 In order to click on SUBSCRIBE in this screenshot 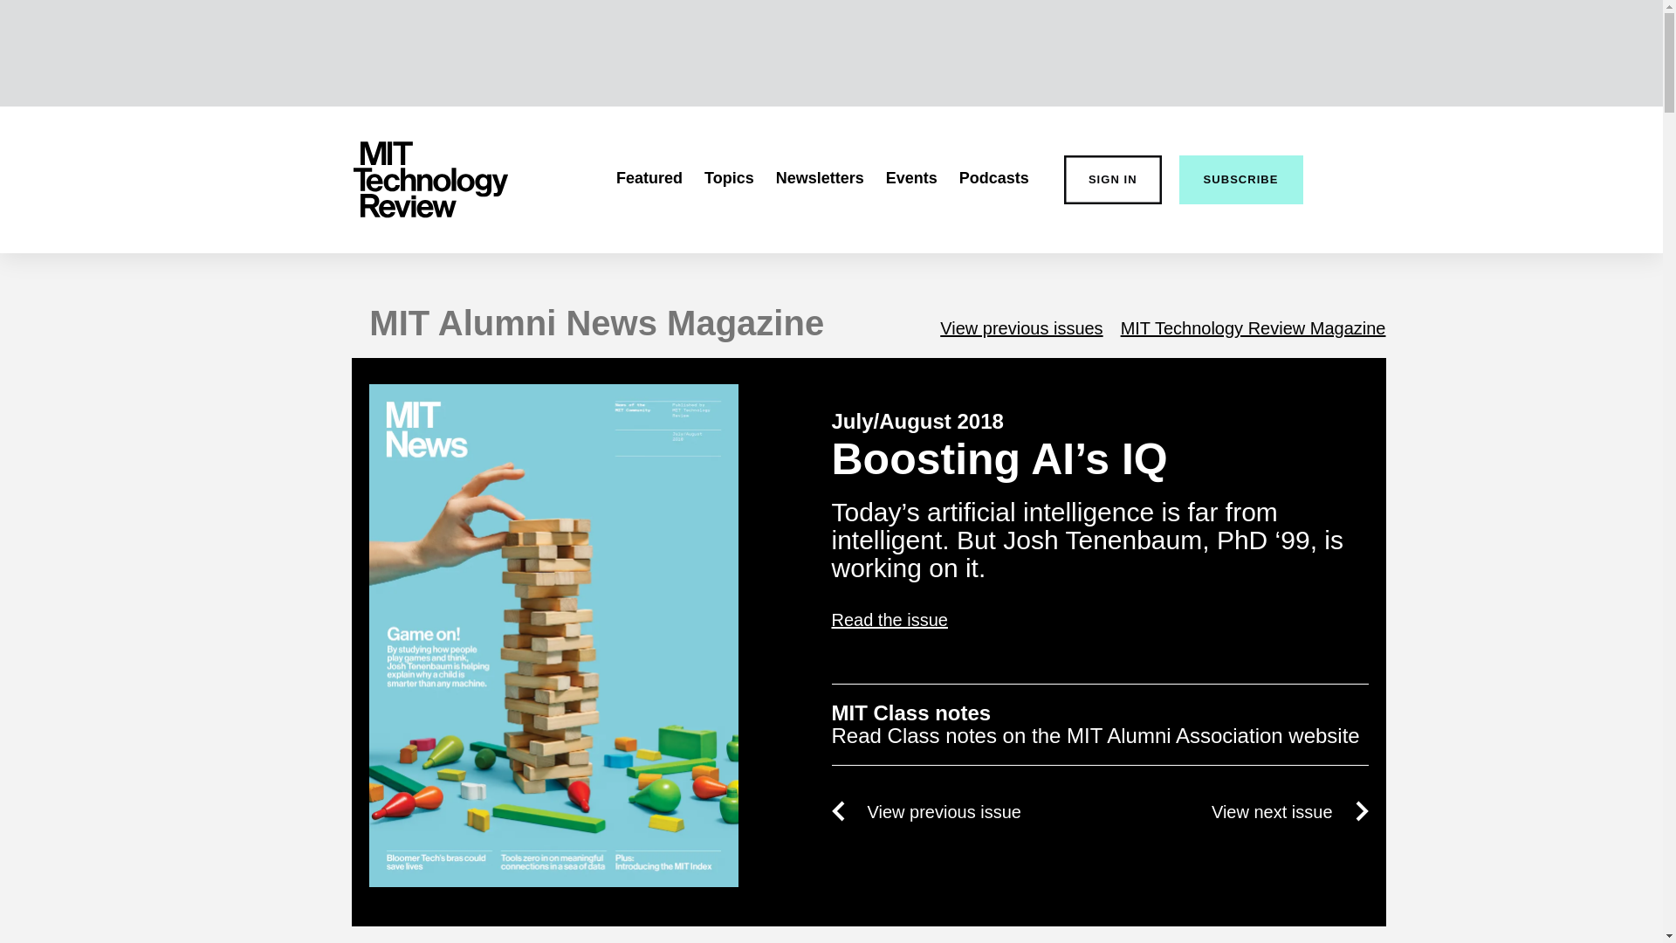, I will do `click(1241, 180)`.